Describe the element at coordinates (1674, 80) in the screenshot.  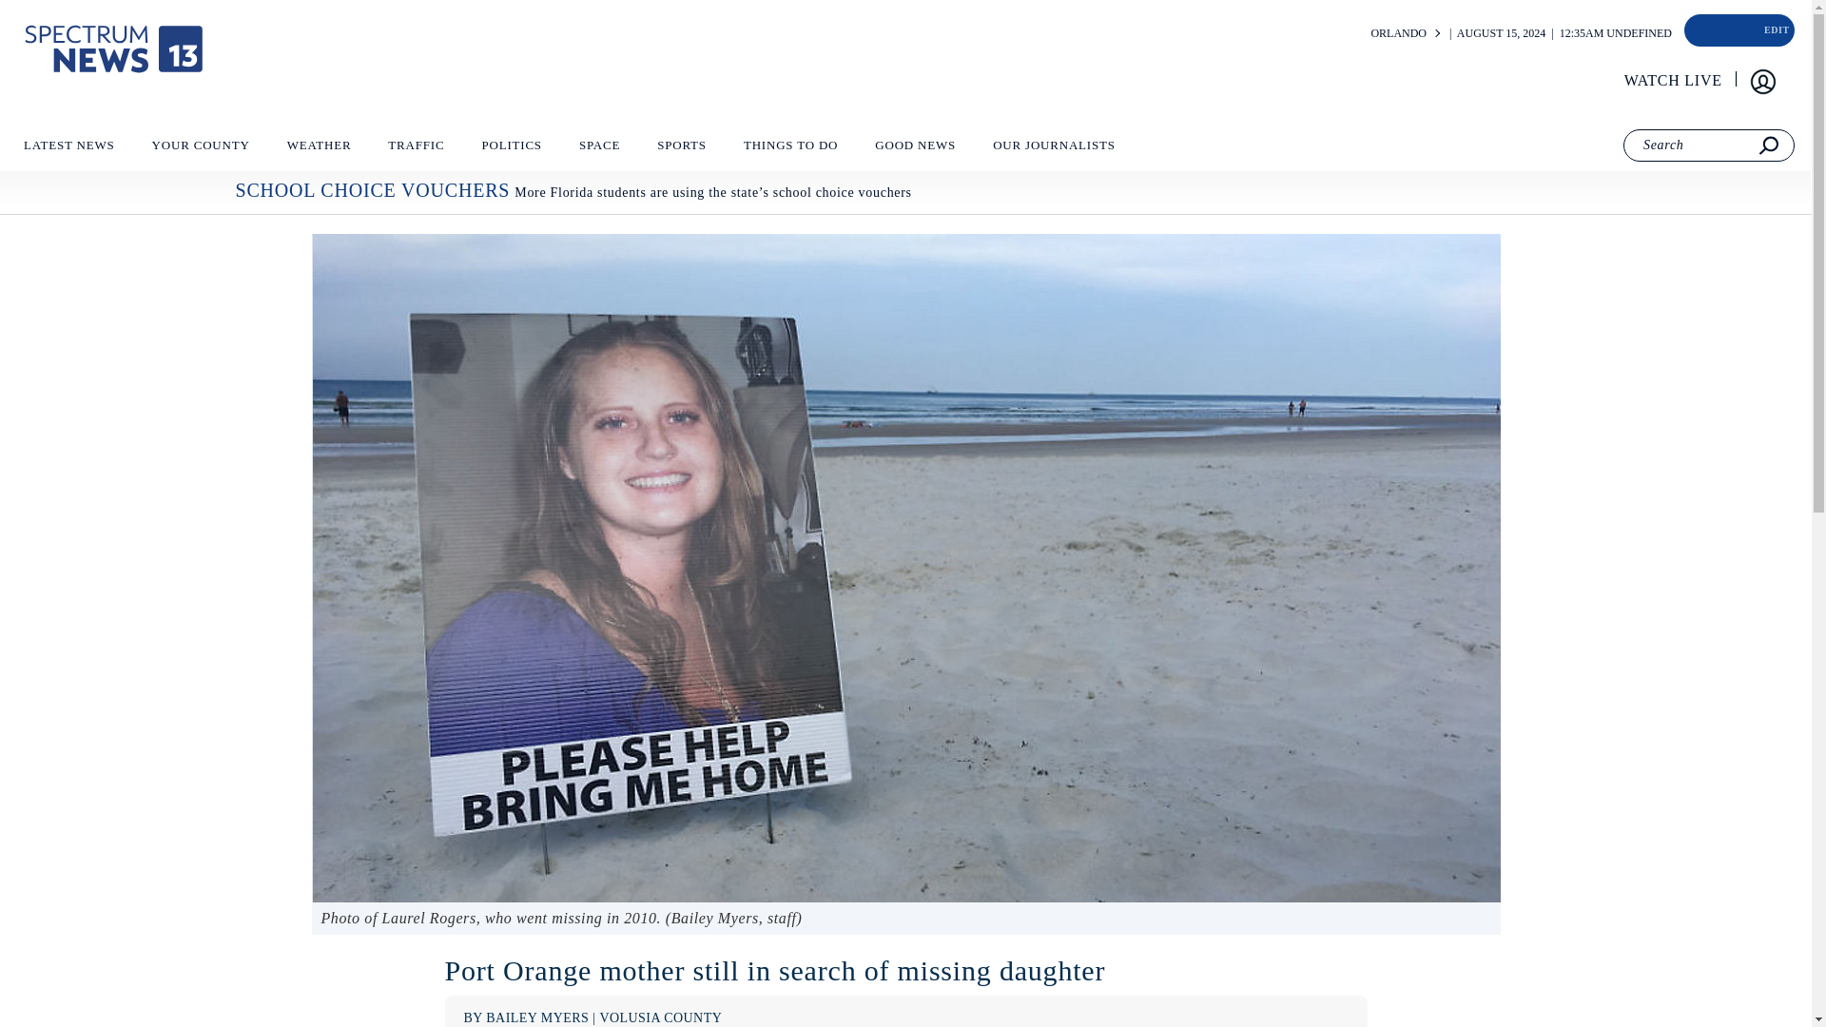
I see `WATCH LIVE` at that location.